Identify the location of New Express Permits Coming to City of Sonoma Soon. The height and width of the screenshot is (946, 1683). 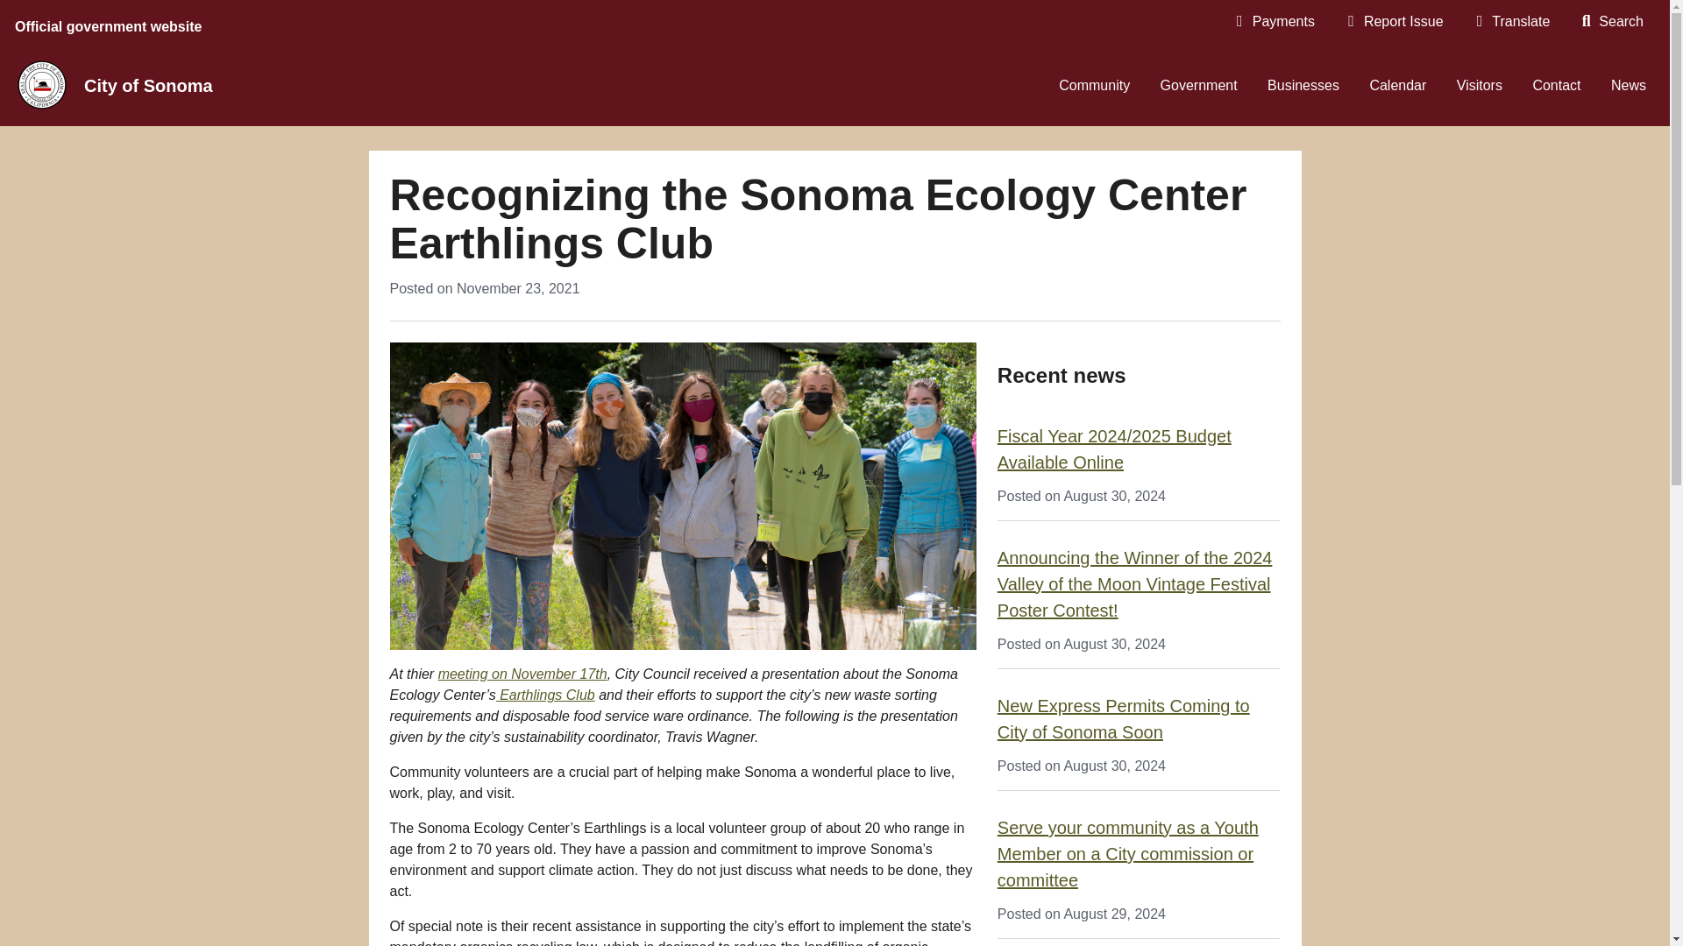
(1124, 718).